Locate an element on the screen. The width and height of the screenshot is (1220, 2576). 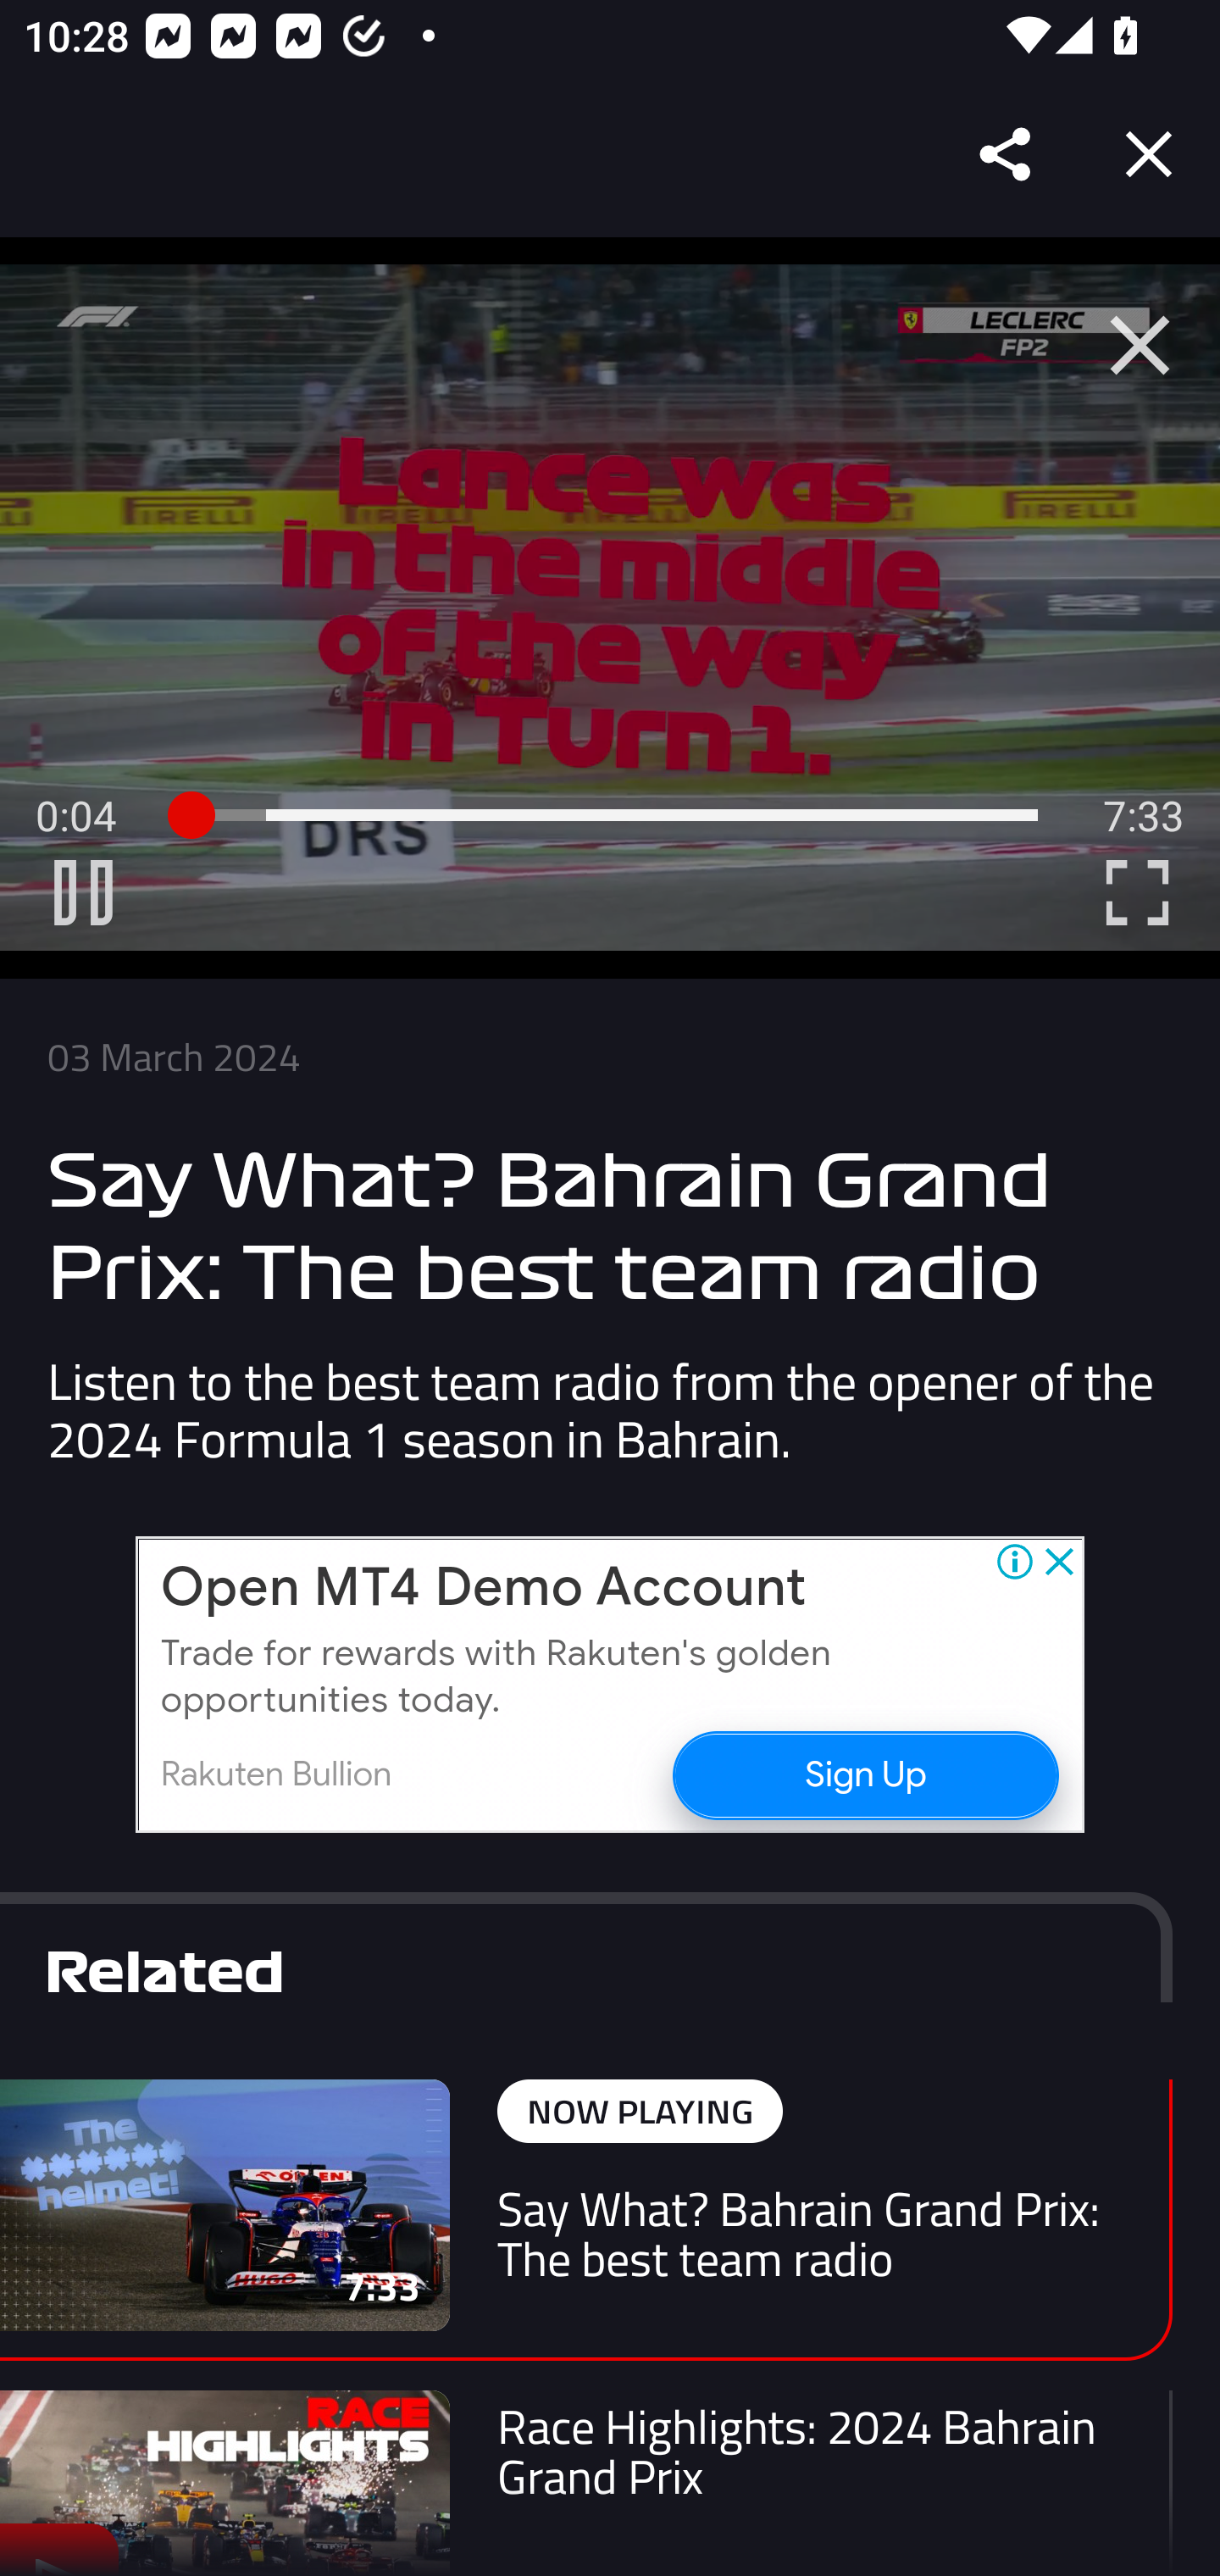
Open MT4 Demo Account is located at coordinates (483, 1588).